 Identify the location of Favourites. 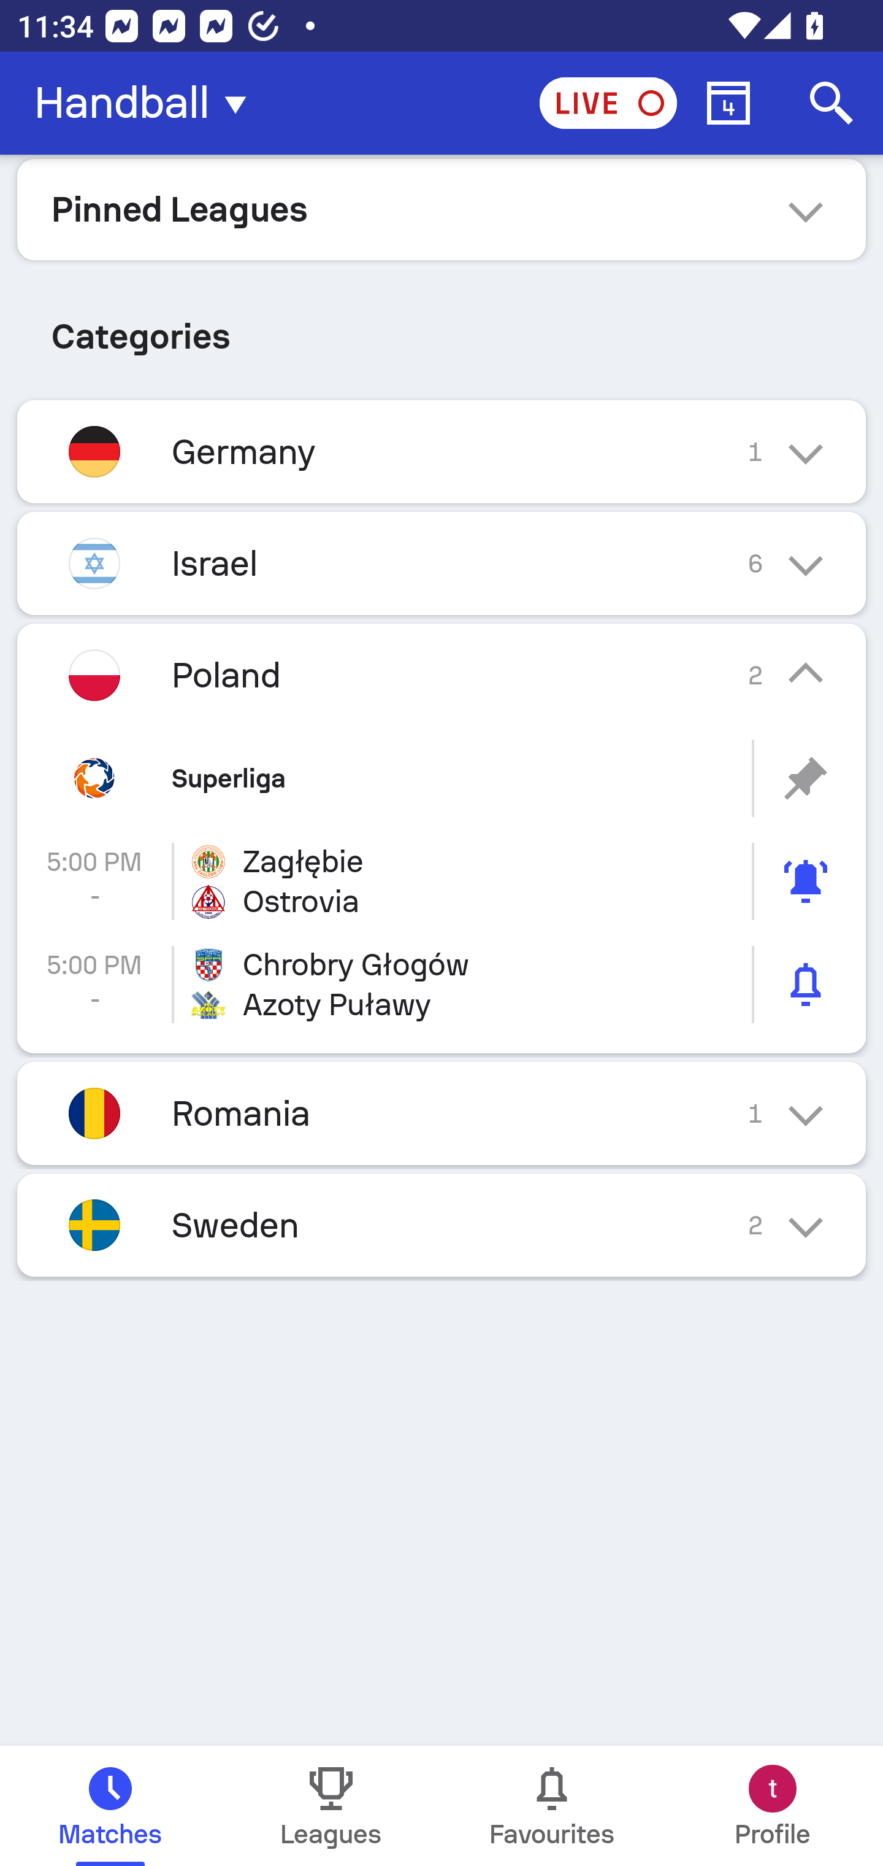
(552, 1806).